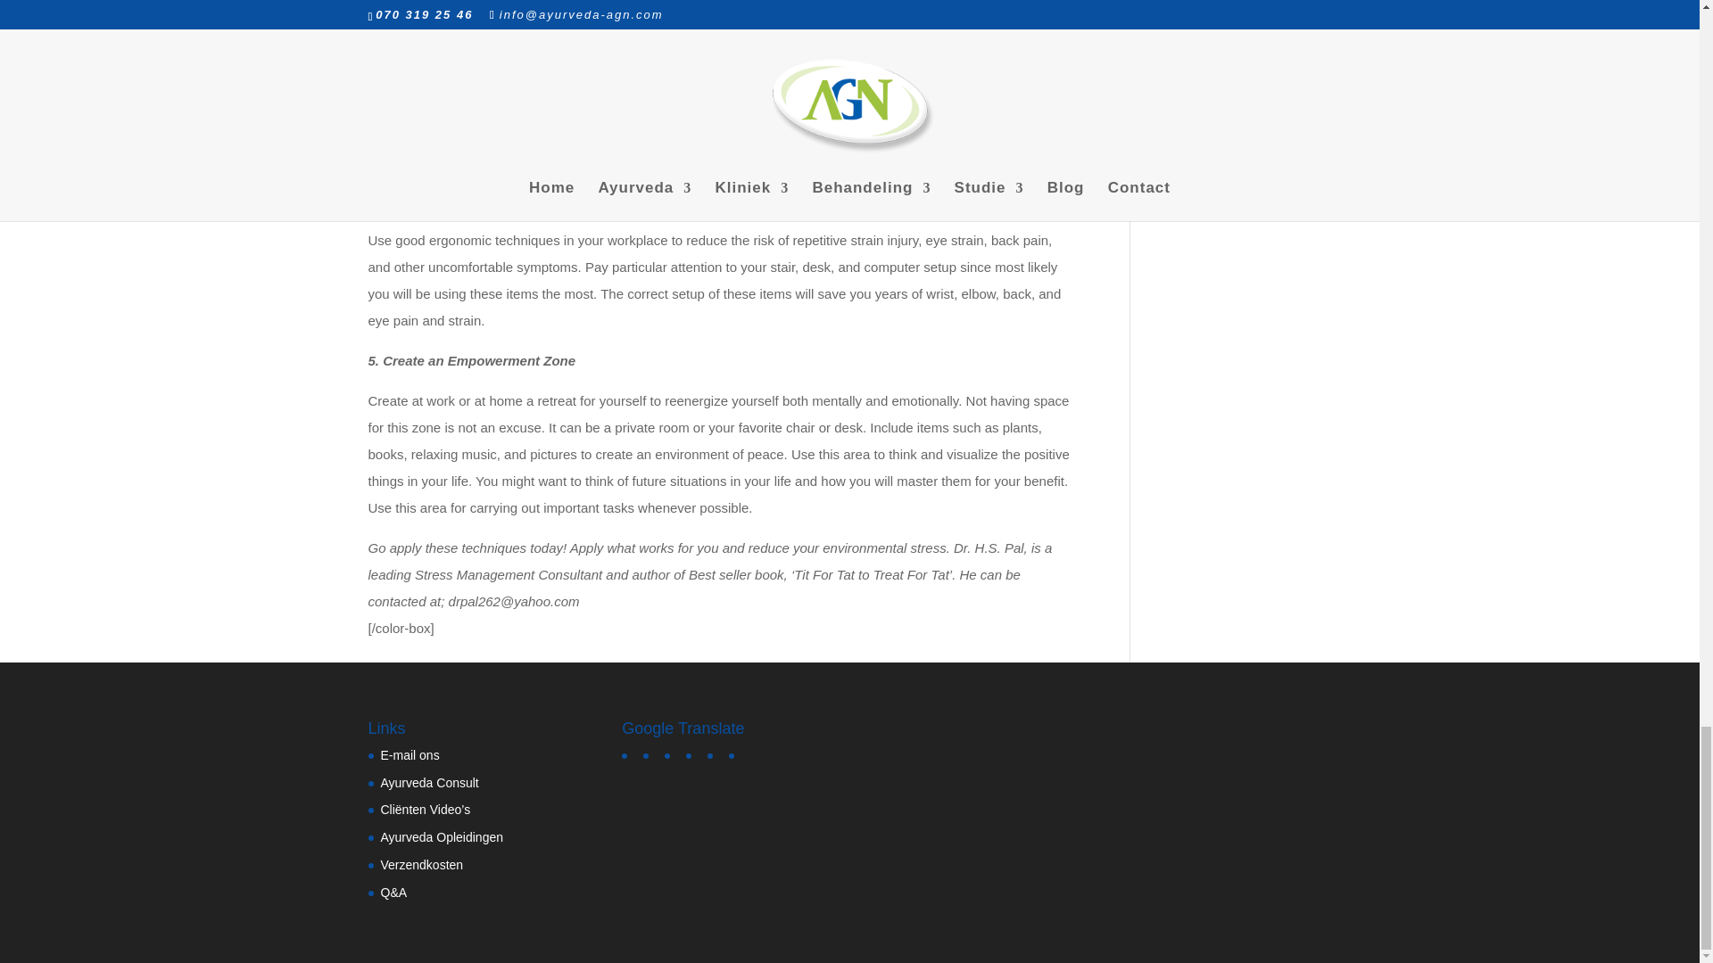 This screenshot has height=963, width=1713. I want to click on English, so click(631, 753).